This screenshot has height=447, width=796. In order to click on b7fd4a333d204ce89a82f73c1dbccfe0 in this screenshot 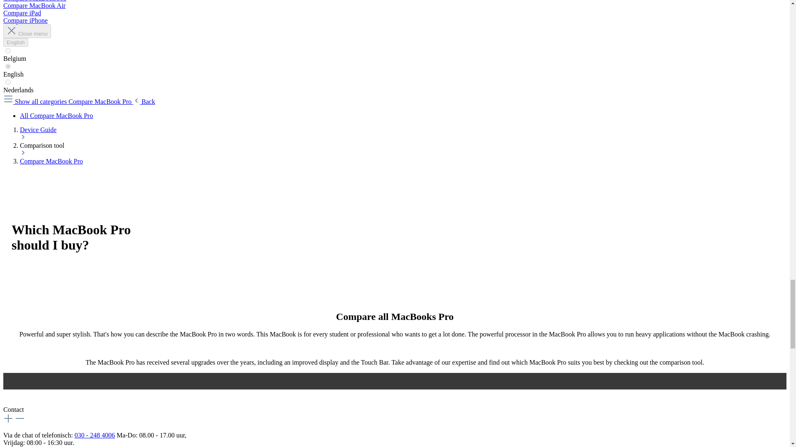, I will do `click(8, 50)`.